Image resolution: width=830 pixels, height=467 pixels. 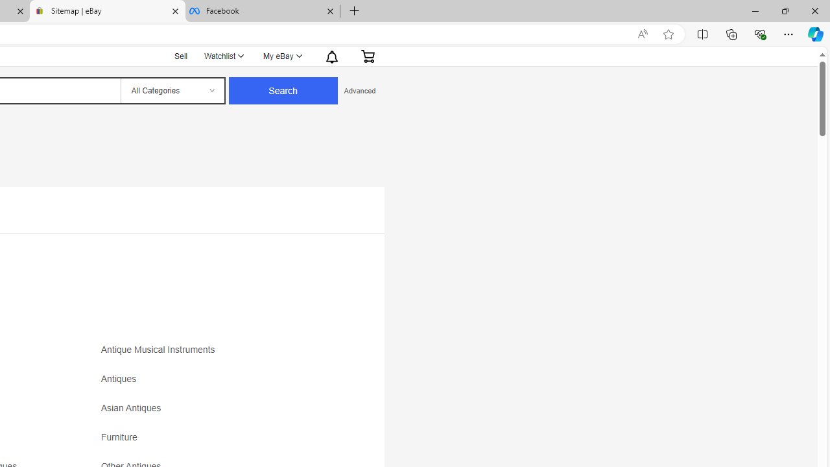 What do you see at coordinates (161, 350) in the screenshot?
I see `Antique Musical Instruments` at bounding box center [161, 350].